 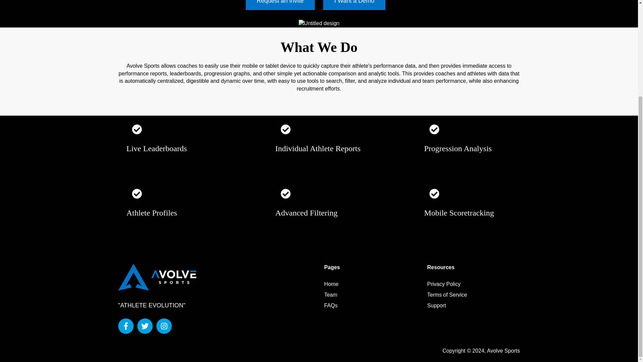 What do you see at coordinates (331, 305) in the screenshot?
I see `FAQs` at bounding box center [331, 305].